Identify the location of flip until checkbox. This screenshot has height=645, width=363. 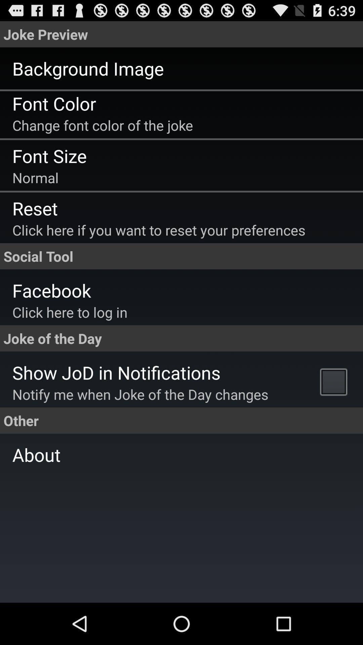
(335, 381).